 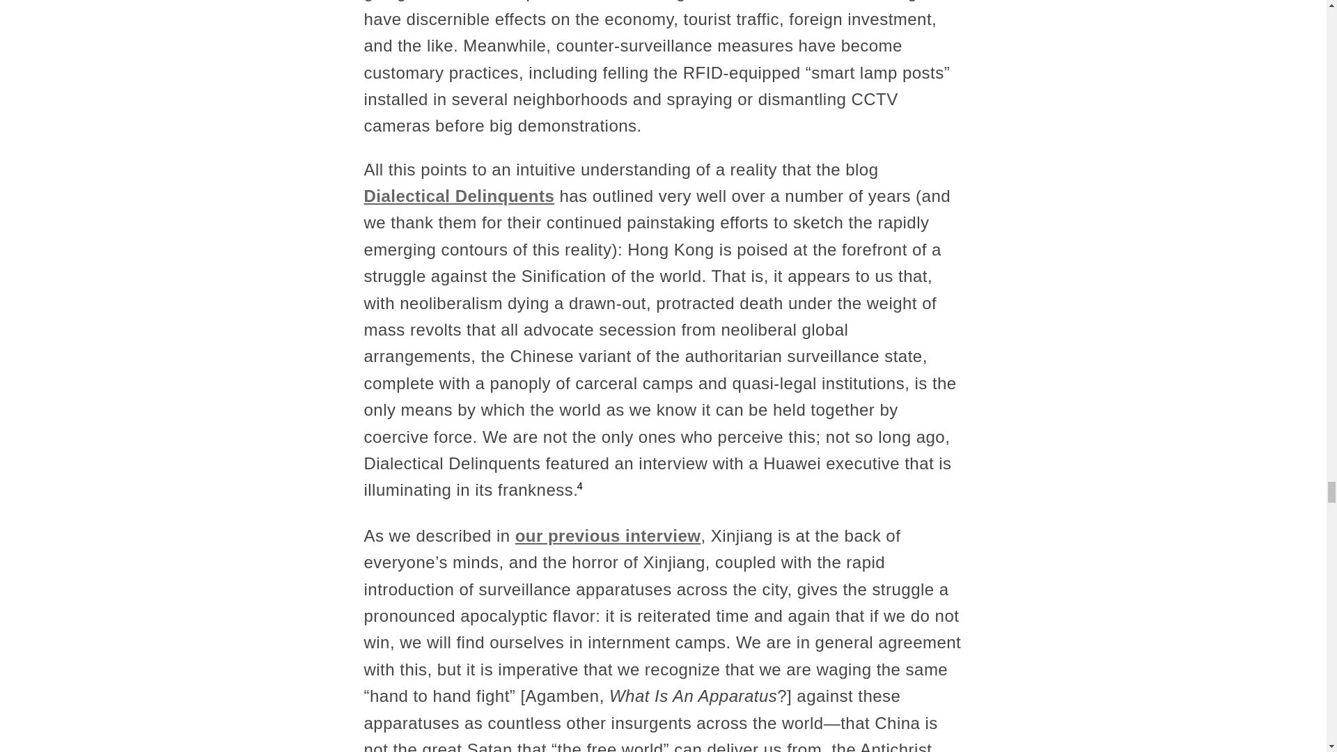 I want to click on 4, so click(x=579, y=486).